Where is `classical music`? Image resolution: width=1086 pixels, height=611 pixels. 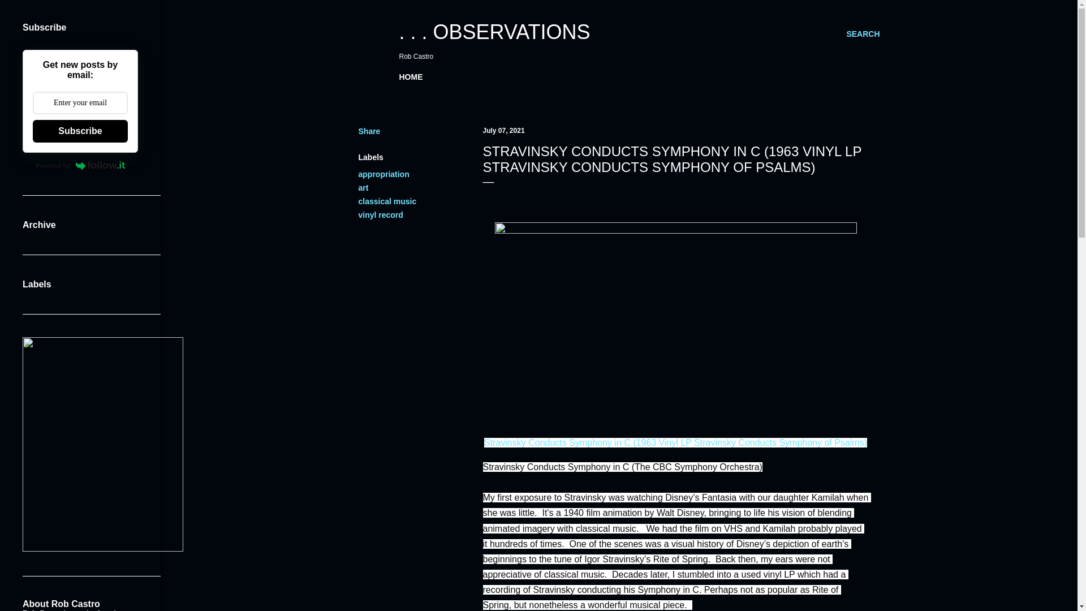 classical music is located at coordinates (387, 201).